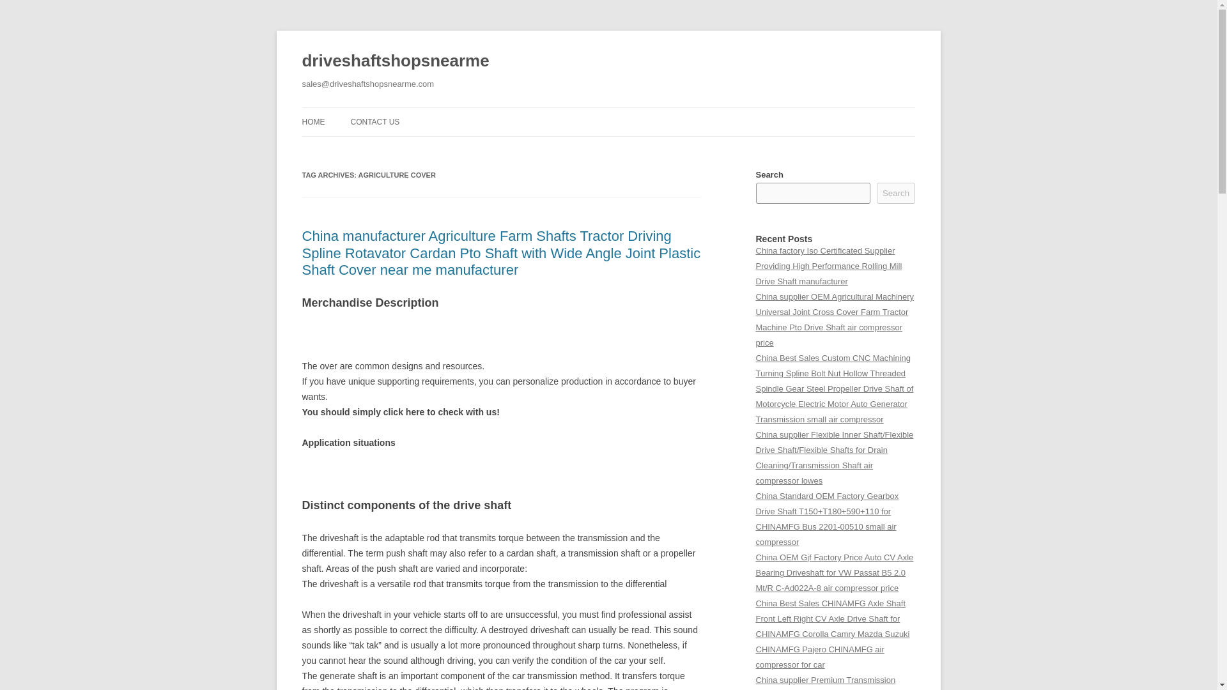  I want to click on CONTACT US, so click(374, 121).